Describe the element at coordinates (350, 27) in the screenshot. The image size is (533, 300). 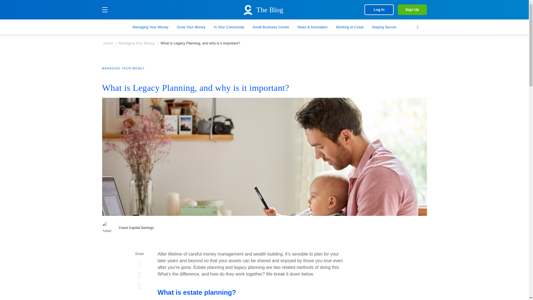
I see `Working at Coast` at that location.